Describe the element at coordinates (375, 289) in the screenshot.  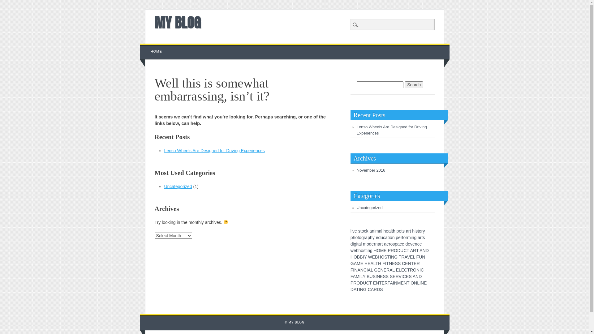
I see `R` at that location.